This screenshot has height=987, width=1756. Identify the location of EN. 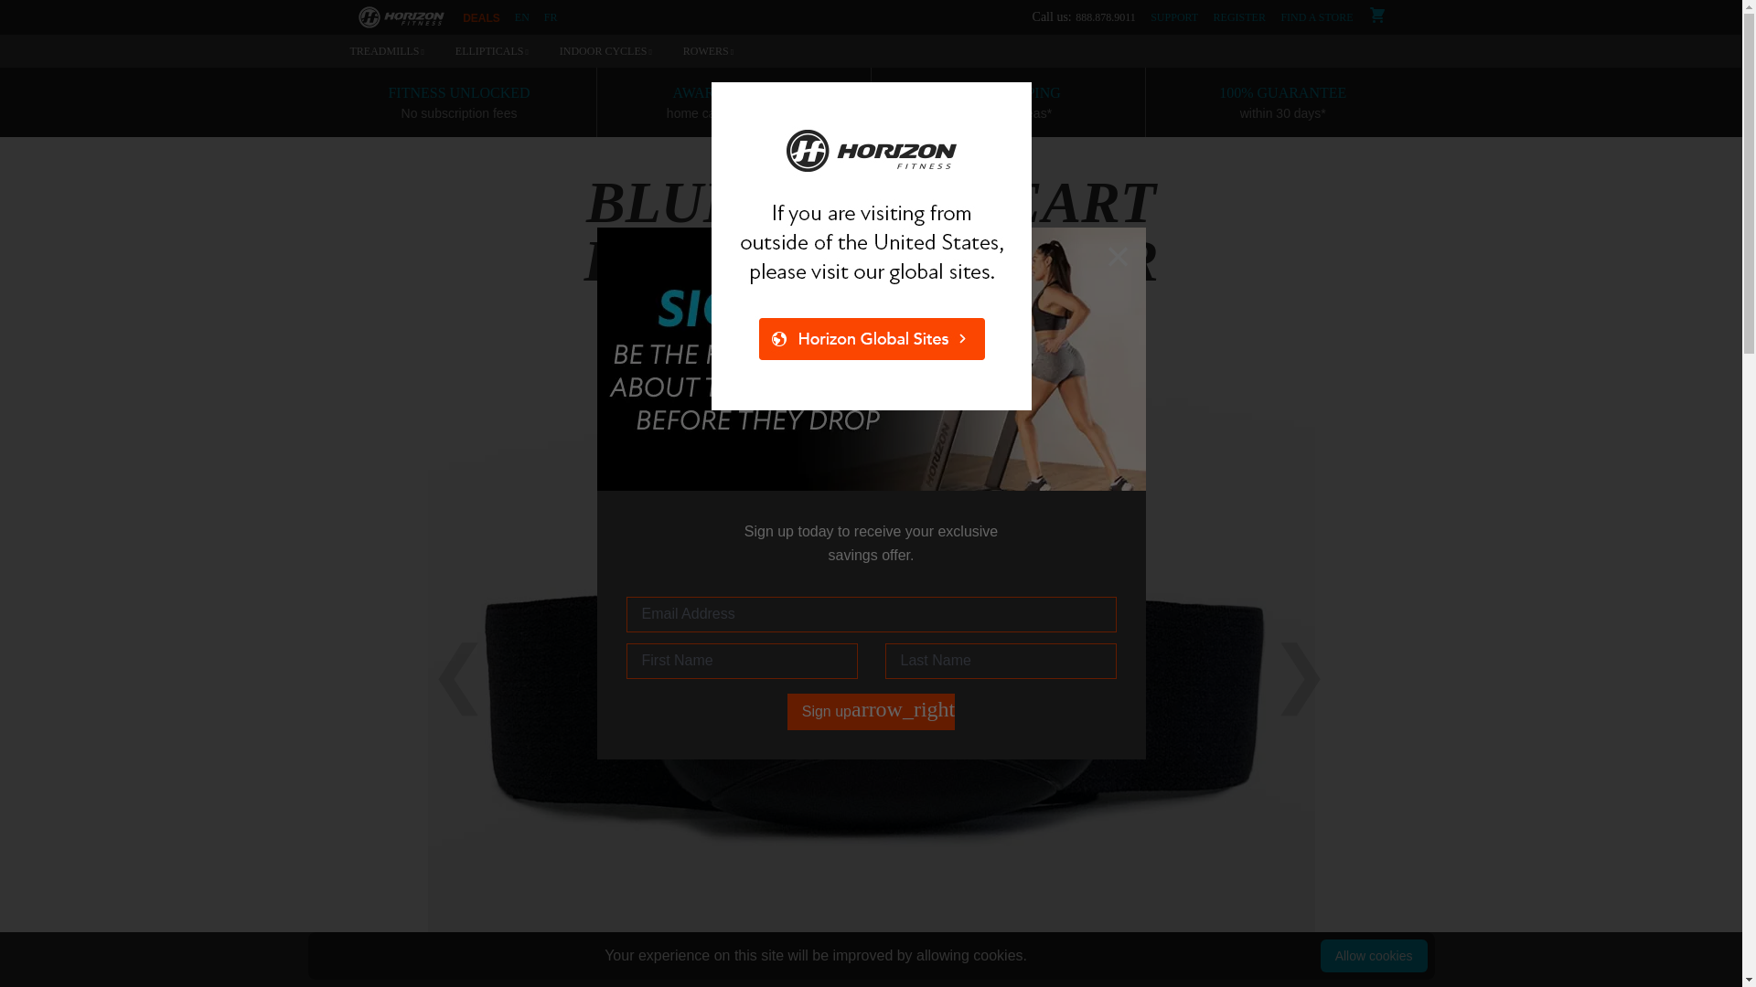
(515, 16).